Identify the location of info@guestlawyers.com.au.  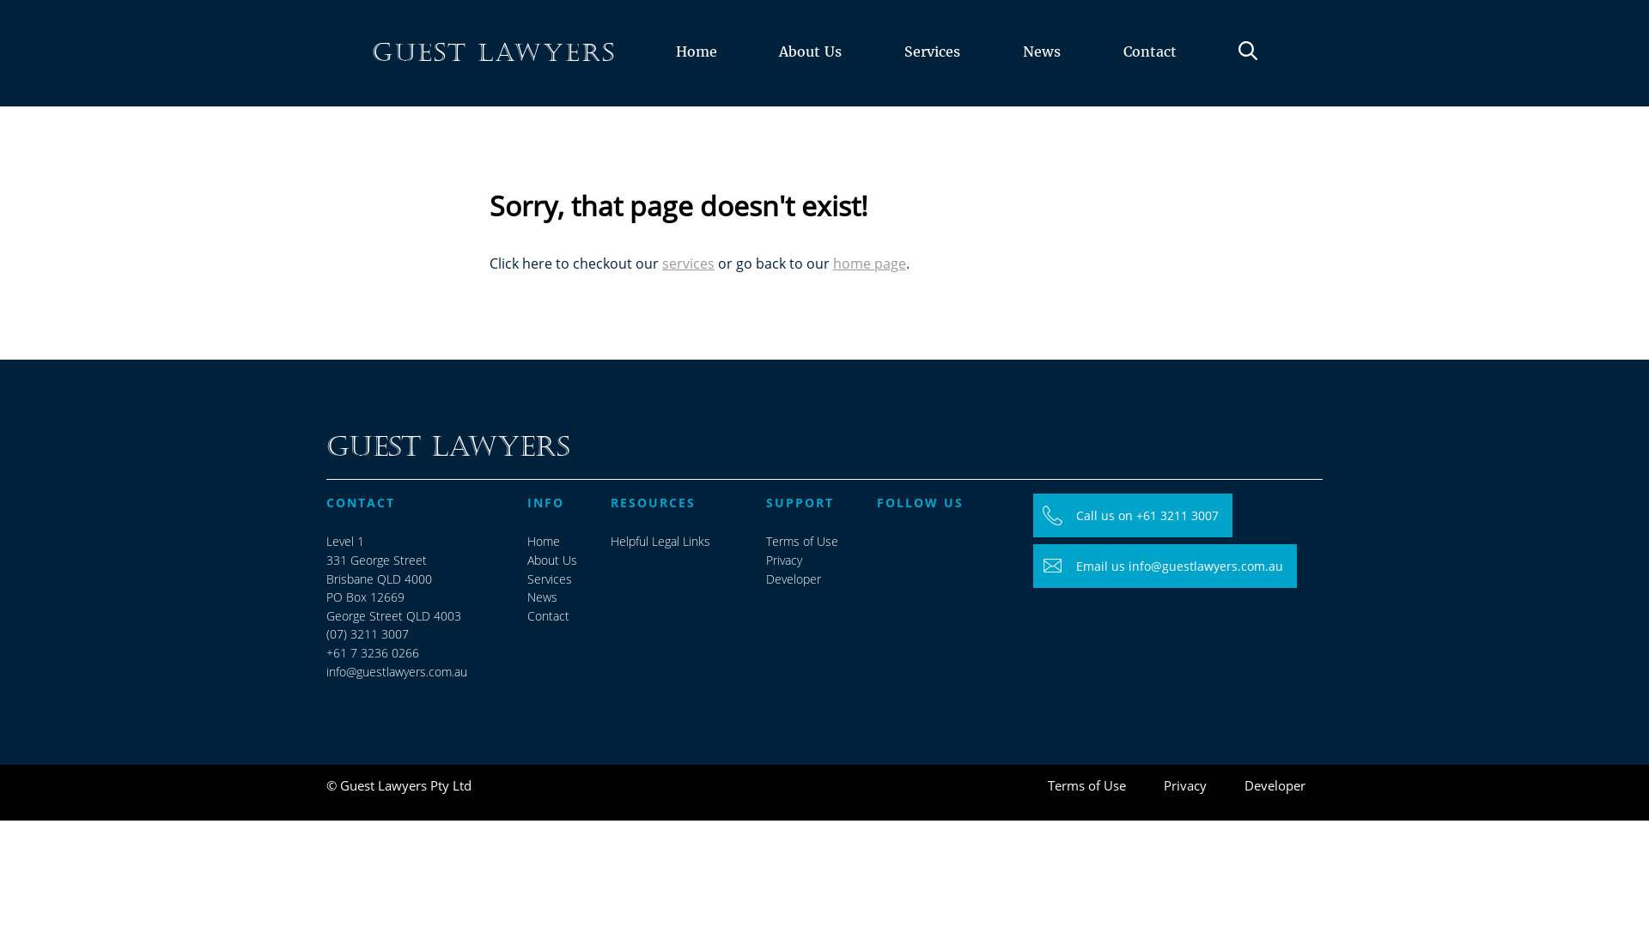
(397, 672).